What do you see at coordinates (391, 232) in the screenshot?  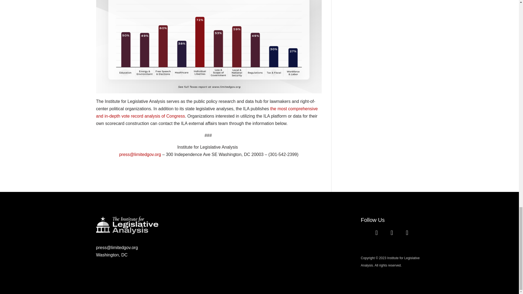 I see `Follow on X` at bounding box center [391, 232].